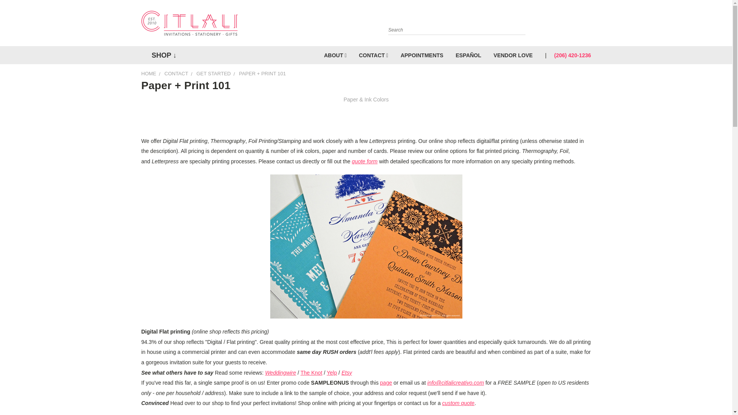 The image size is (738, 415). What do you see at coordinates (373, 55) in the screenshot?
I see `CONTACT` at bounding box center [373, 55].